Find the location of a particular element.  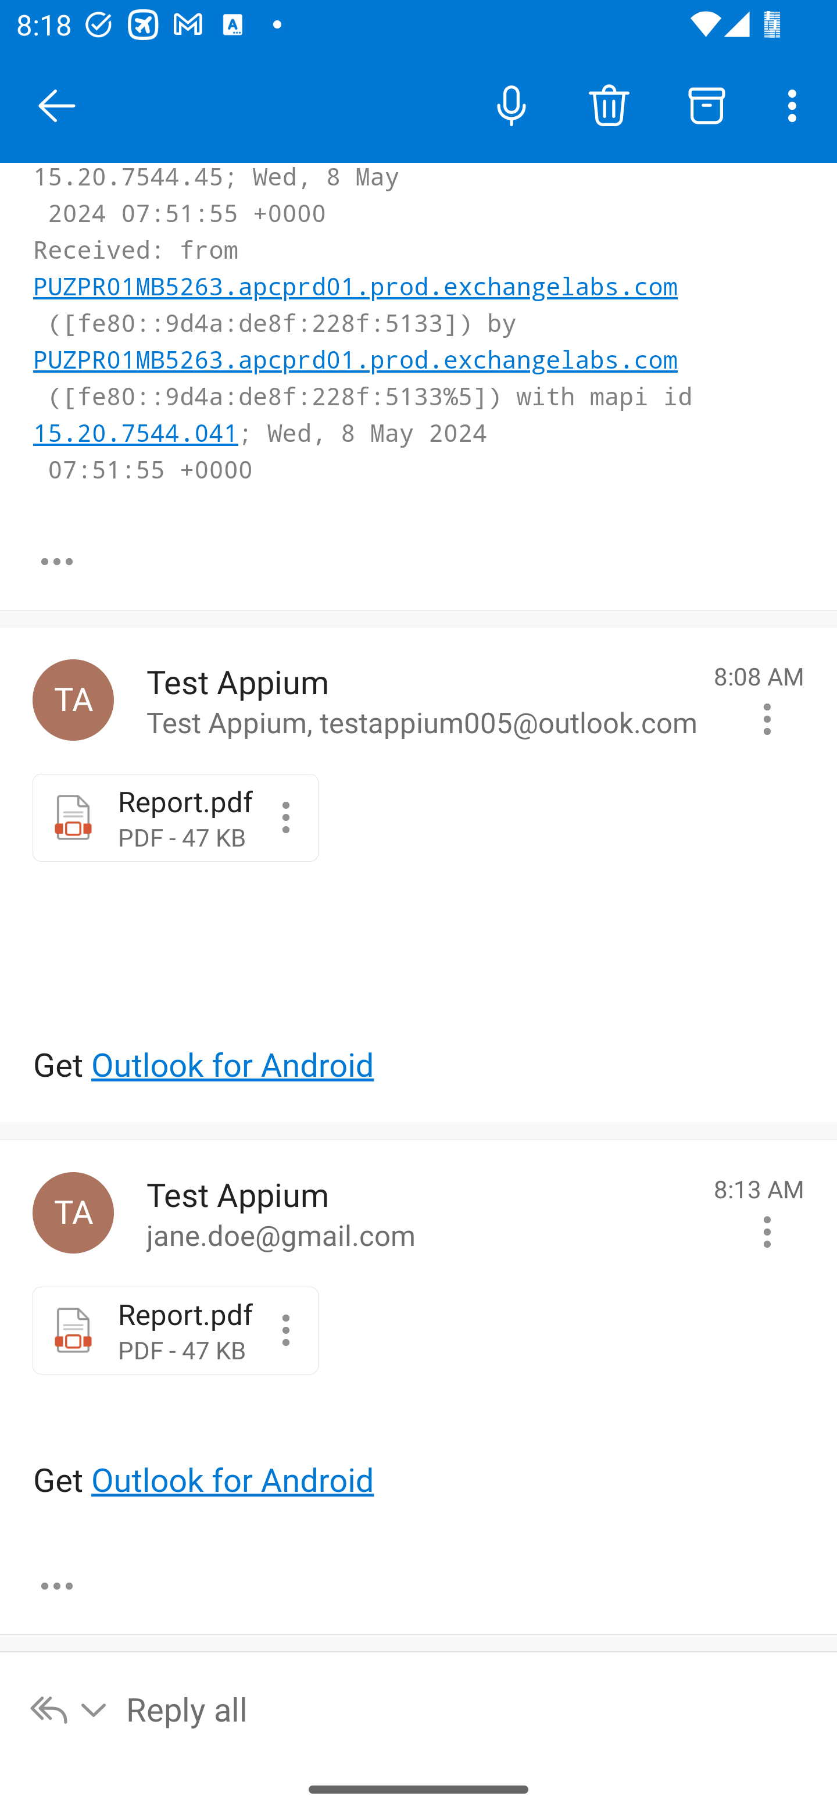

Outlook for Android is located at coordinates (233, 1065).